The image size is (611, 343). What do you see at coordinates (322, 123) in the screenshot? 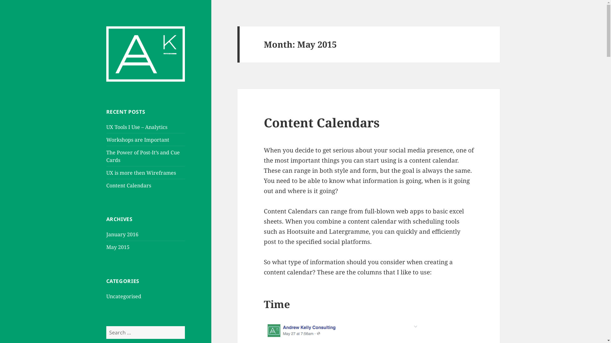
I see `Content Calendars` at bounding box center [322, 123].